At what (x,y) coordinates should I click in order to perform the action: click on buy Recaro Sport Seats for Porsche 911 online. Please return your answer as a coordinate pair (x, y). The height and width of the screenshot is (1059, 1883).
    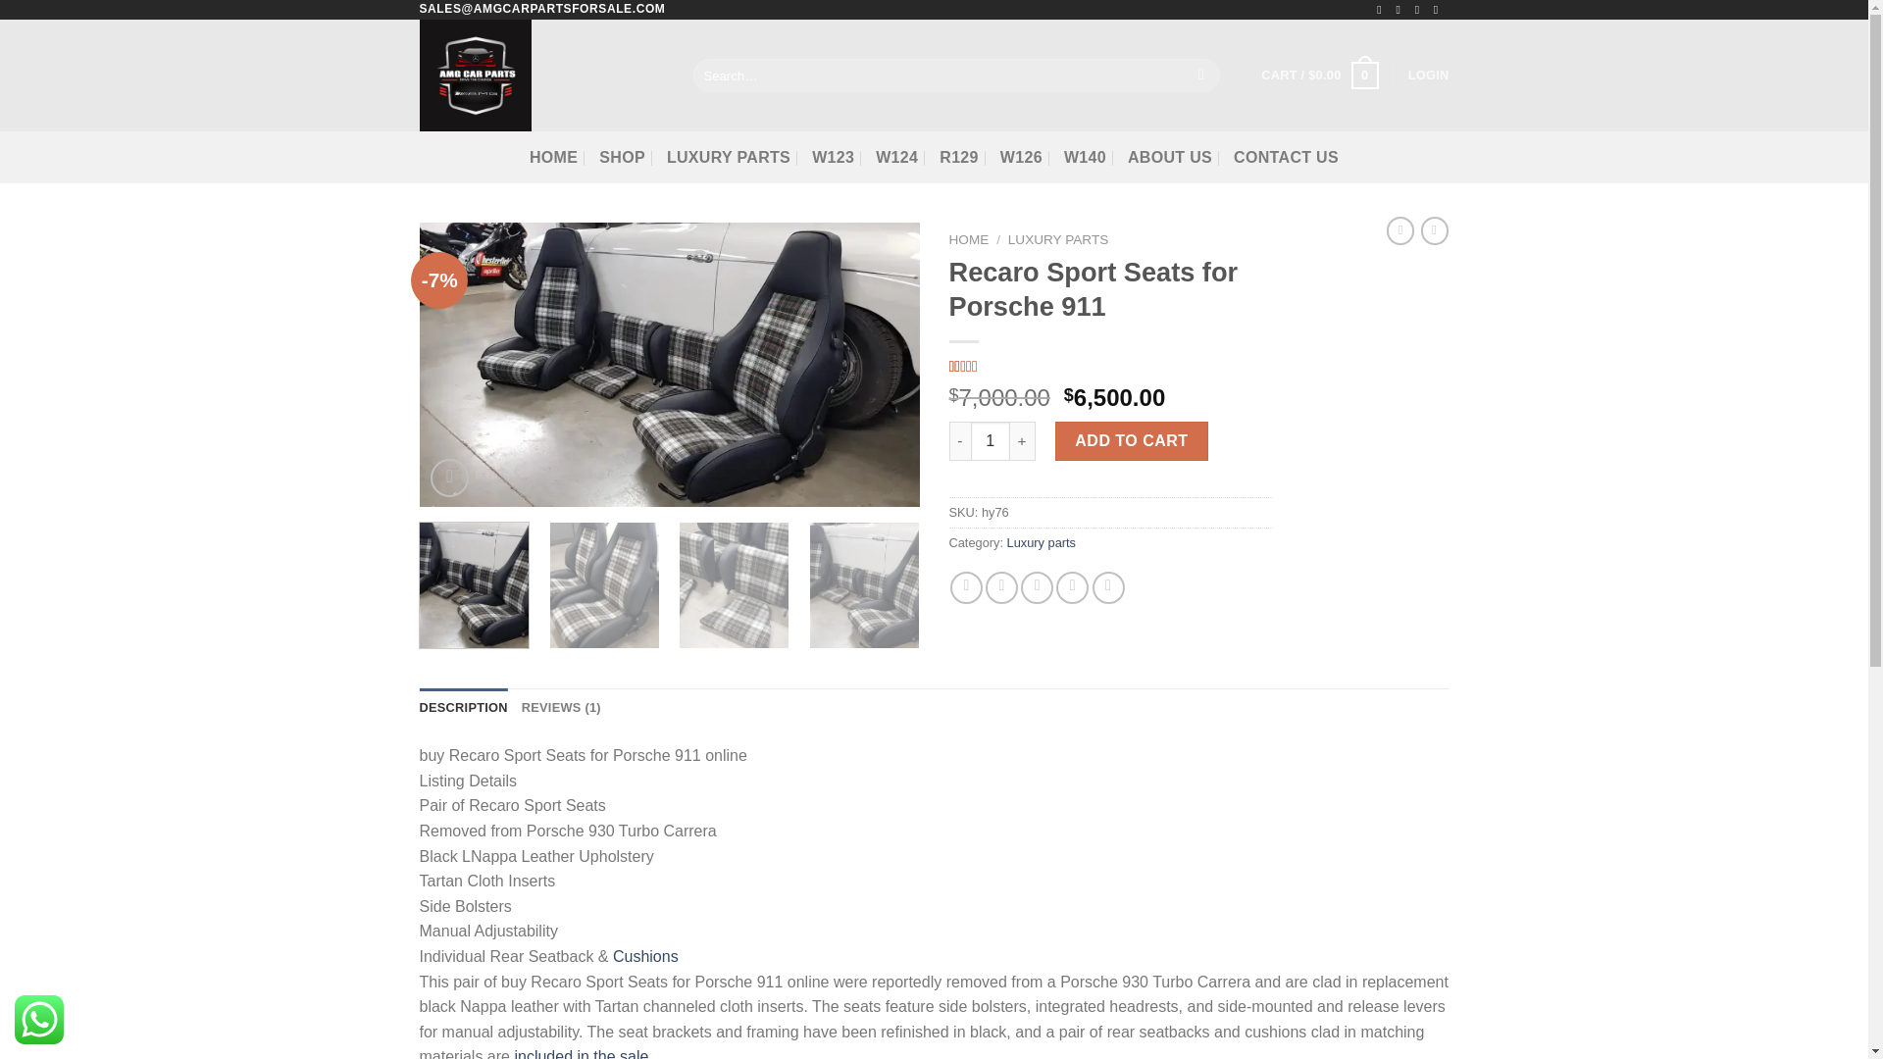
    Looking at the image, I should click on (670, 365).